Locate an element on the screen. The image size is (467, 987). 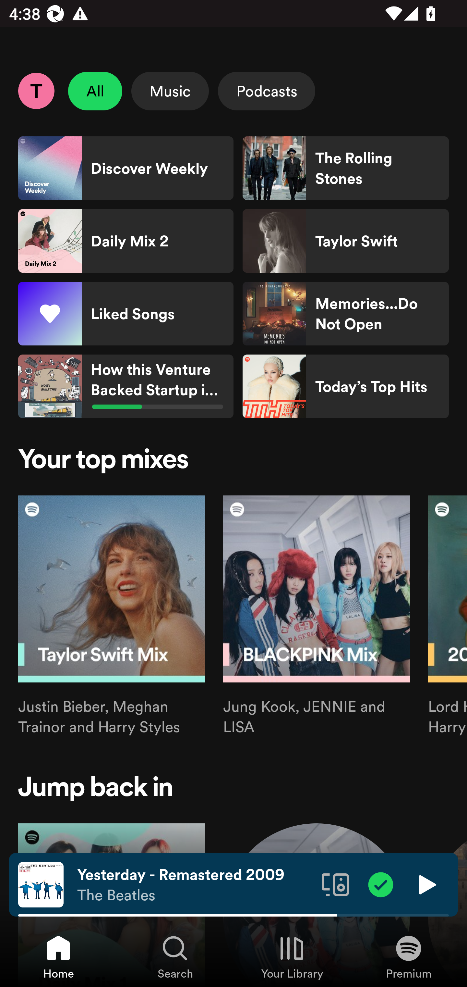
Daily Mix 2 Shortcut Daily Mix 2 is located at coordinates (126, 241).